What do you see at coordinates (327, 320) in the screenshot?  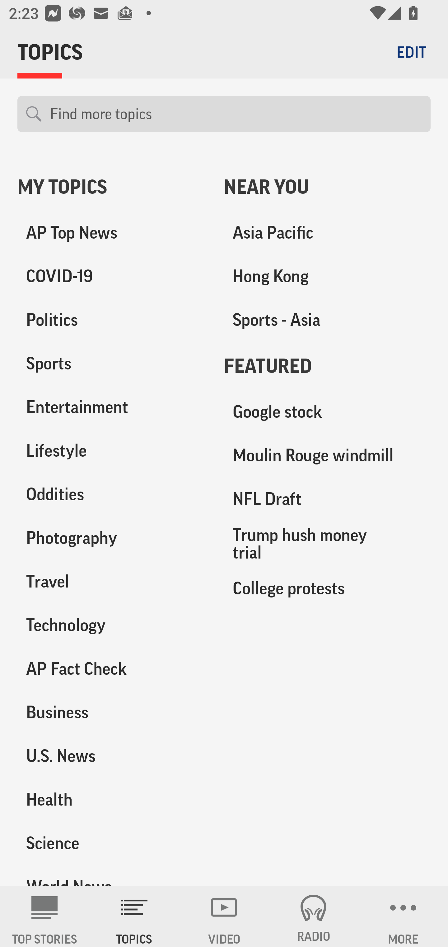 I see `Sports - Asia` at bounding box center [327, 320].